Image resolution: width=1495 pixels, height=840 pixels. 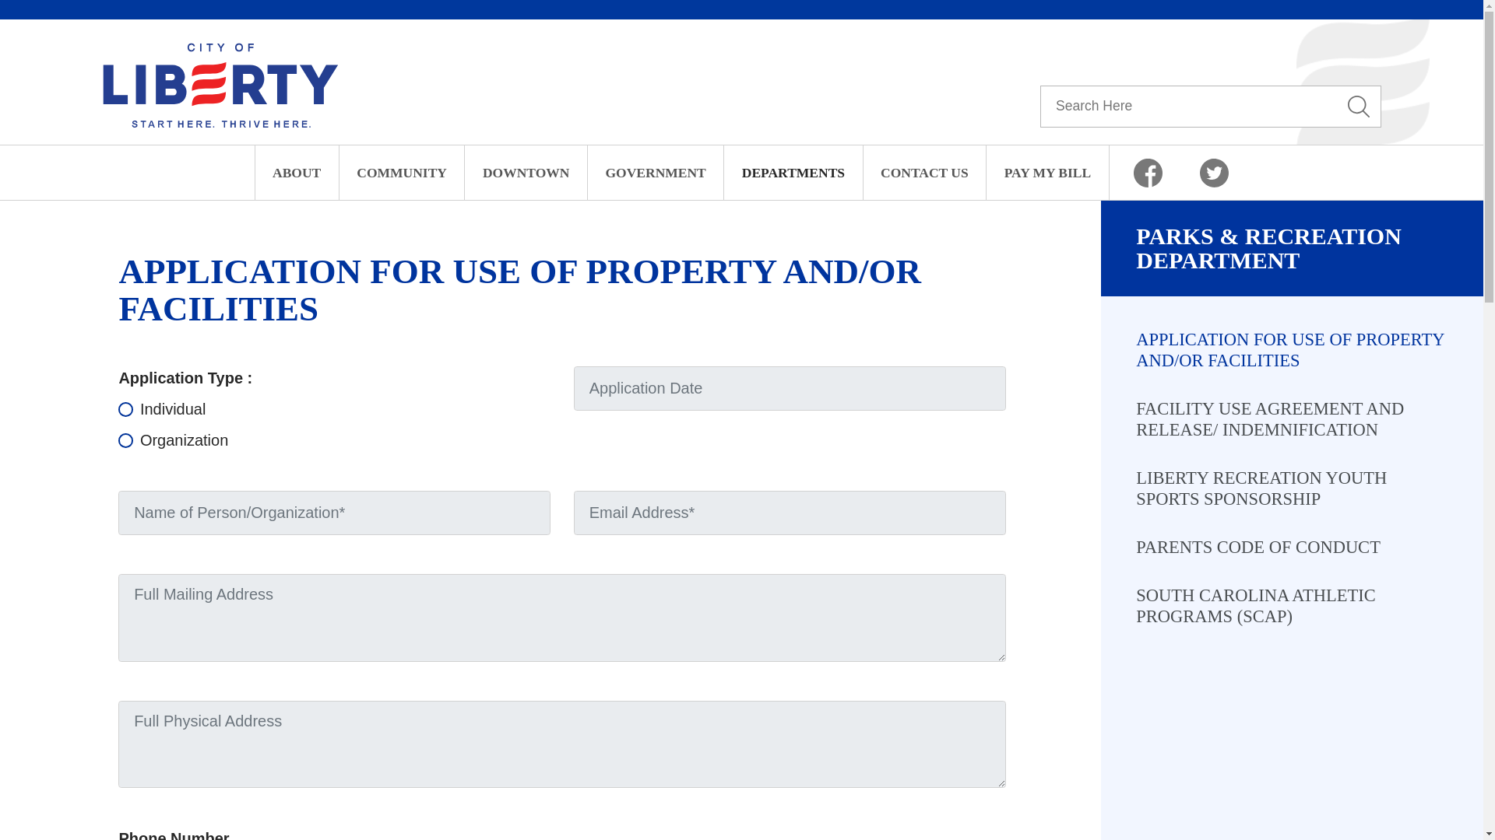 What do you see at coordinates (1360, 107) in the screenshot?
I see `Search` at bounding box center [1360, 107].